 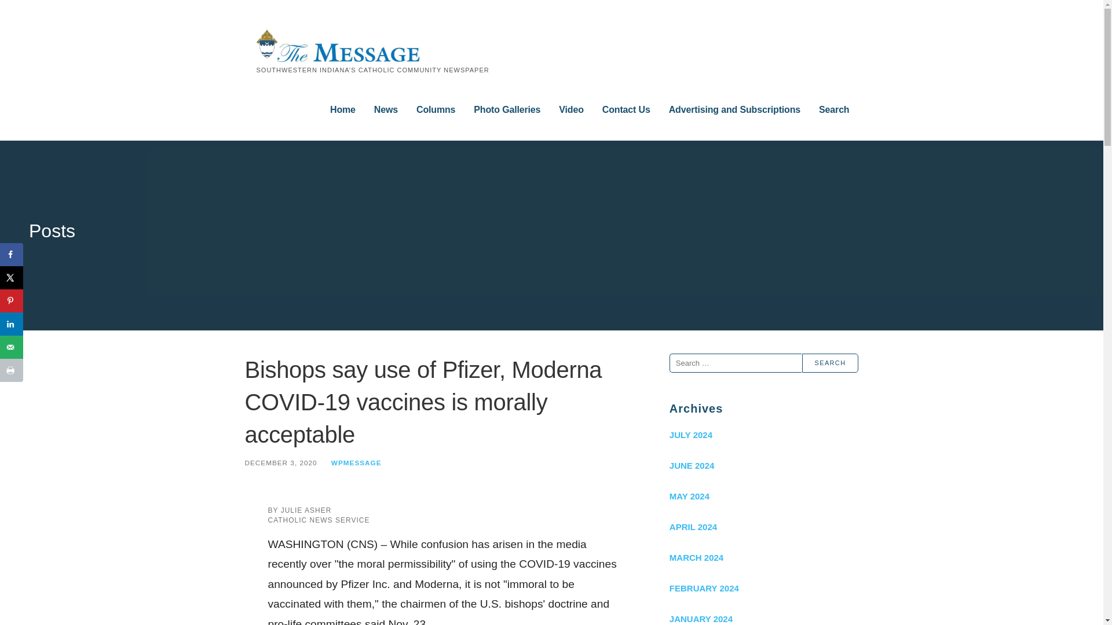 What do you see at coordinates (356, 462) in the screenshot?
I see `Posts by wpmessage` at bounding box center [356, 462].